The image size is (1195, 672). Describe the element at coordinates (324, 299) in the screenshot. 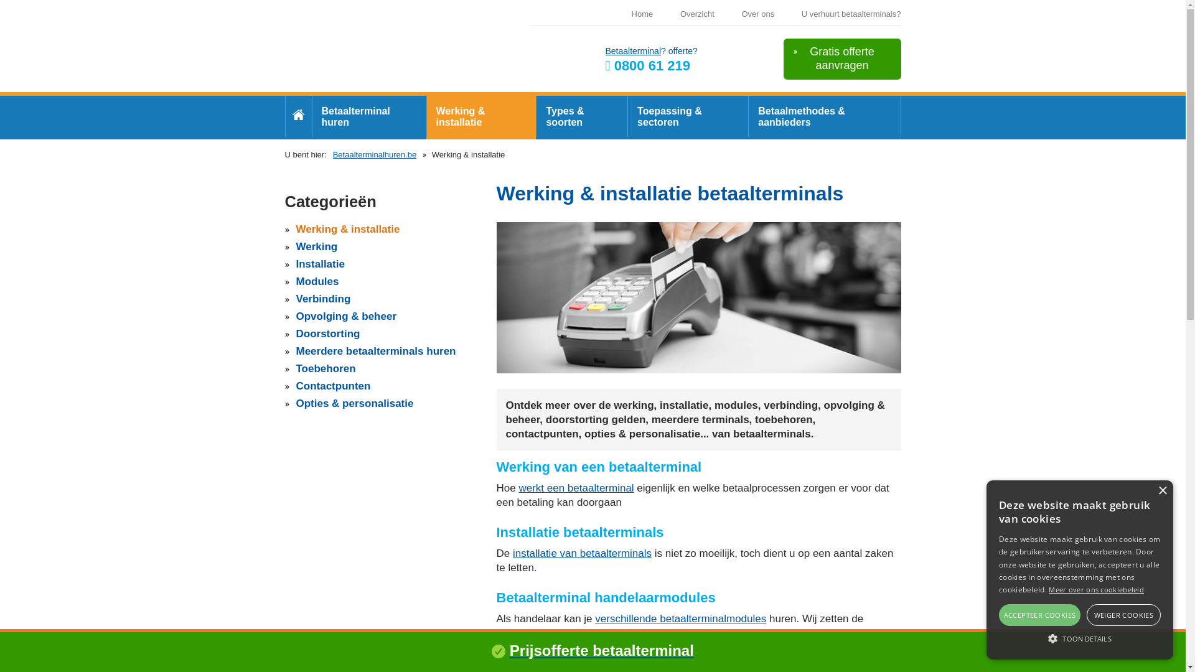

I see `Verbinding` at that location.